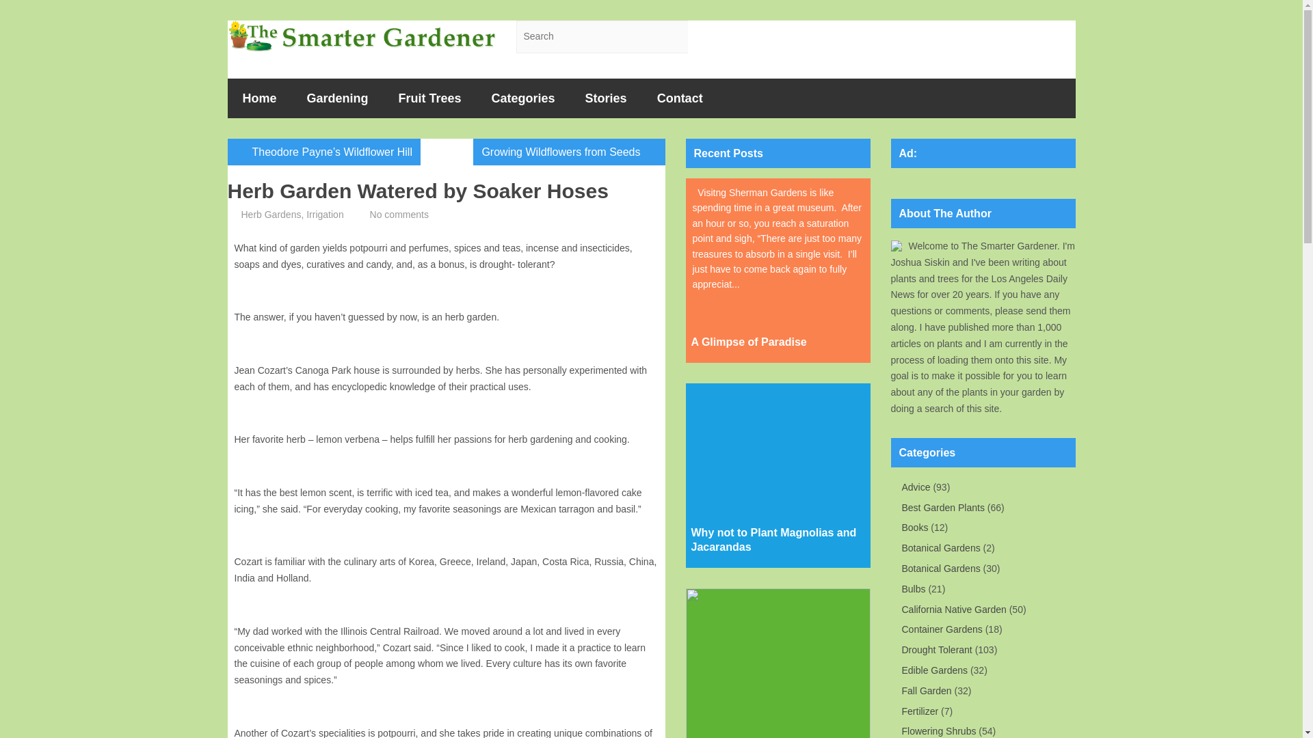  What do you see at coordinates (941, 629) in the screenshot?
I see `Container Gardens` at bounding box center [941, 629].